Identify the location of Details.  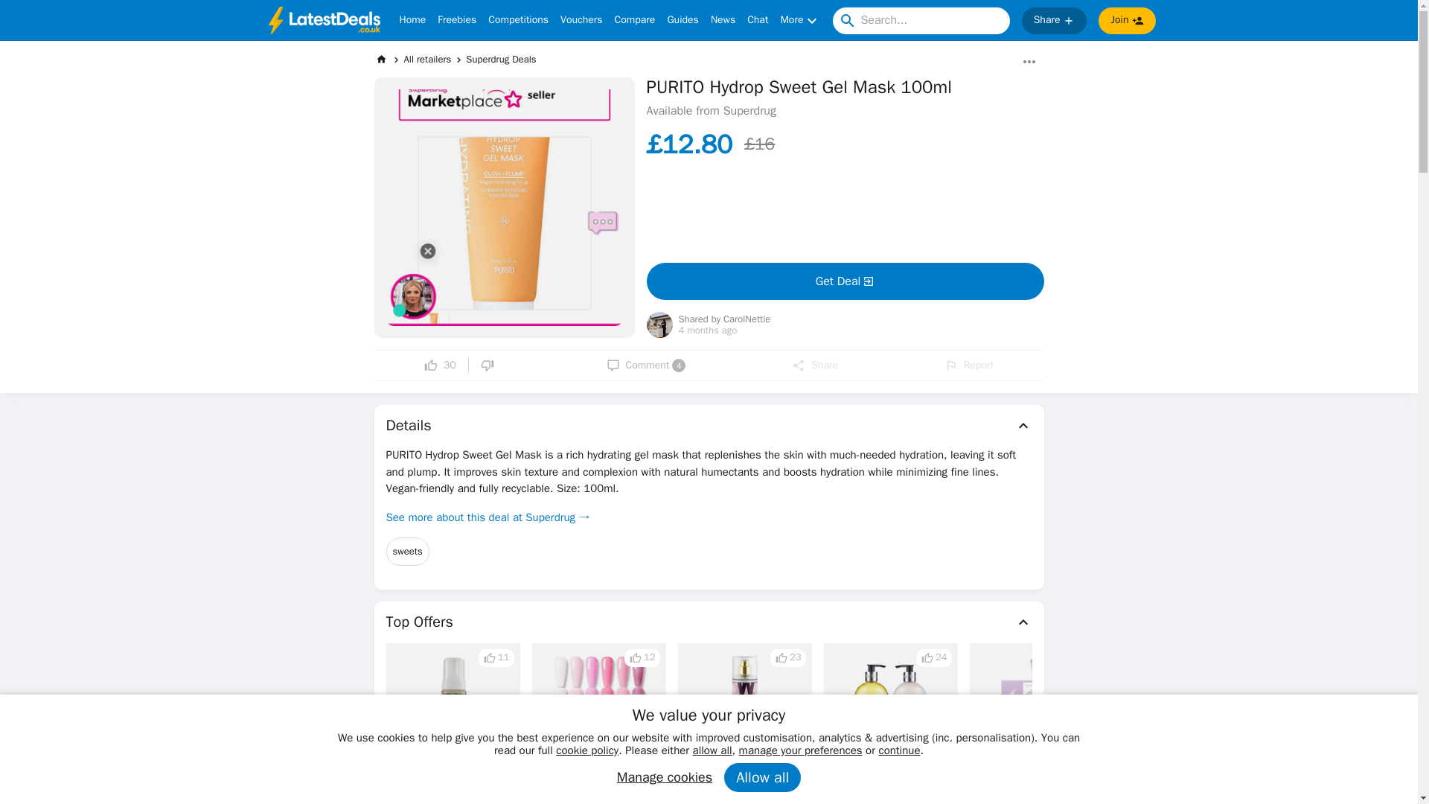
(709, 426).